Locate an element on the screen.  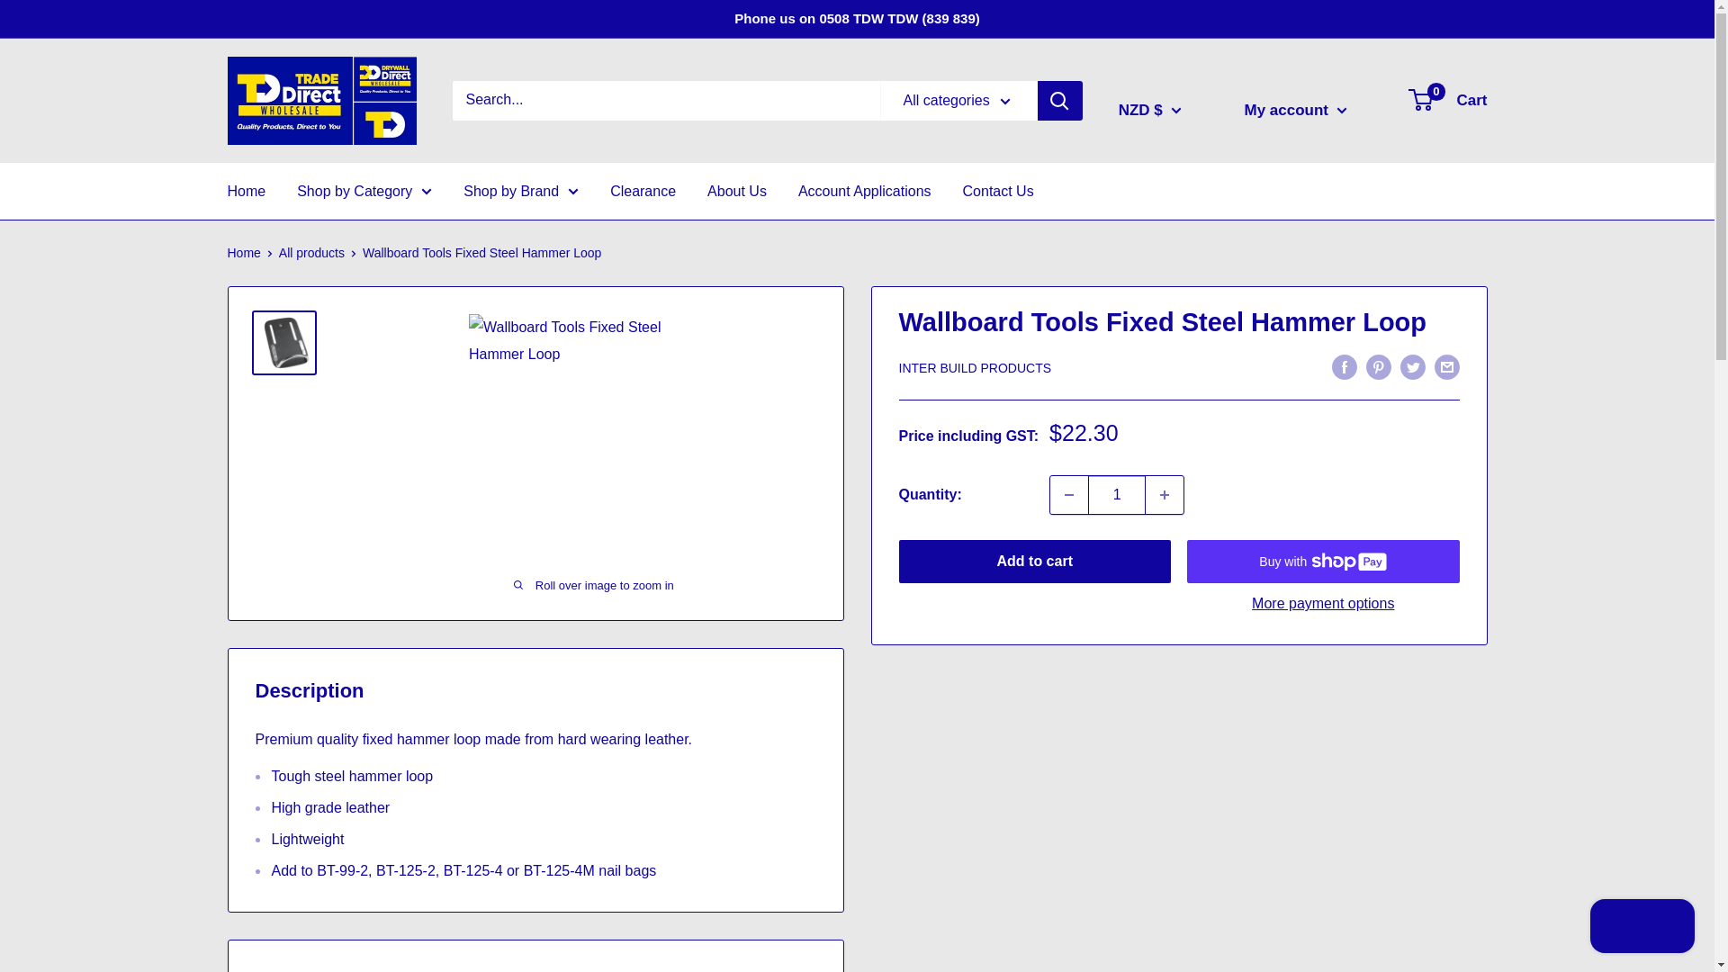
1 is located at coordinates (1116, 495).